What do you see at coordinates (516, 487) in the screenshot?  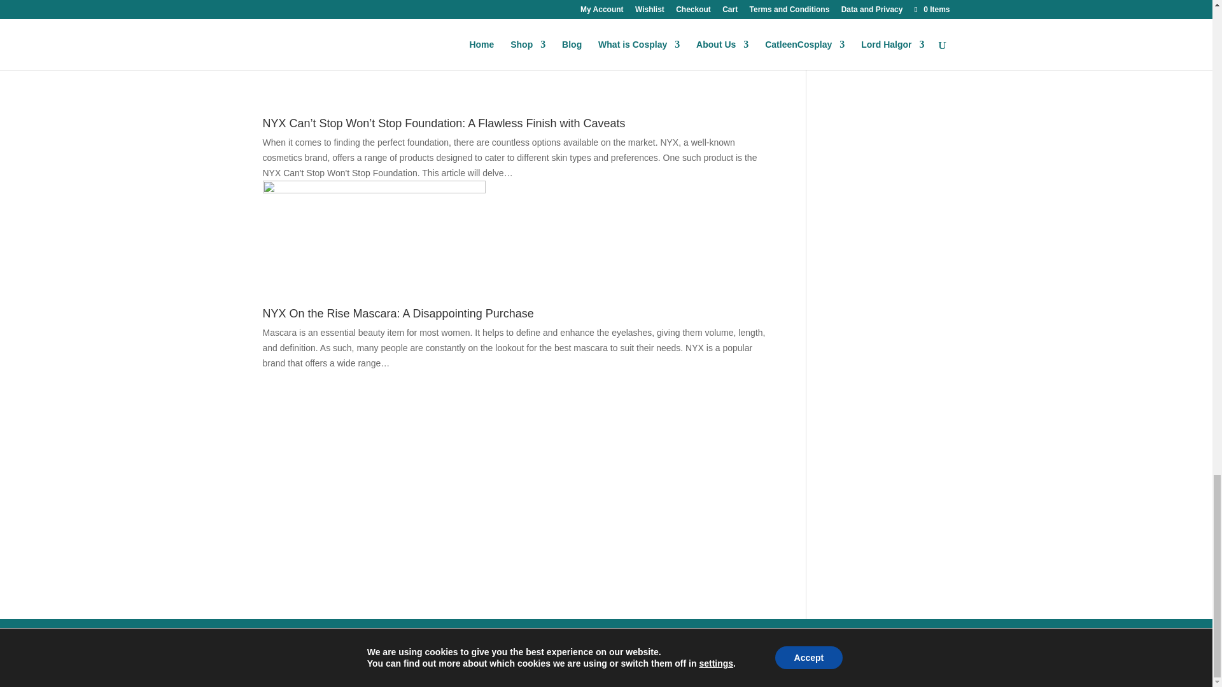 I see `Advertisement` at bounding box center [516, 487].